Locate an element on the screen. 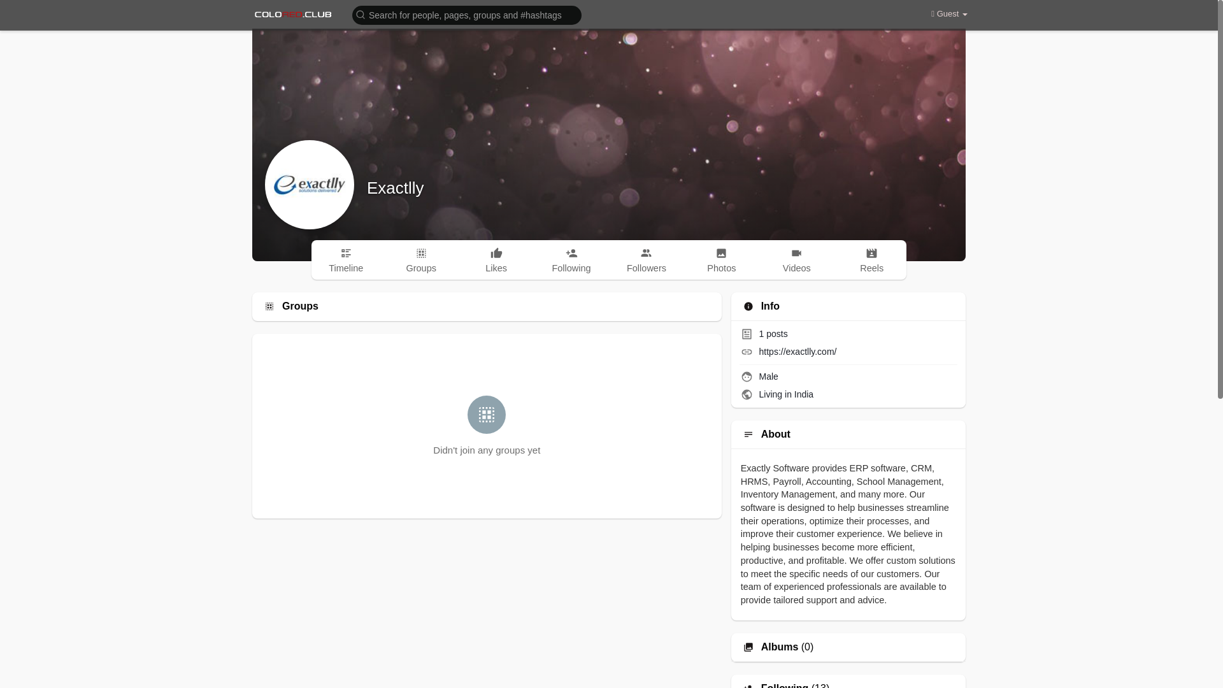  Groups is located at coordinates (420, 259).